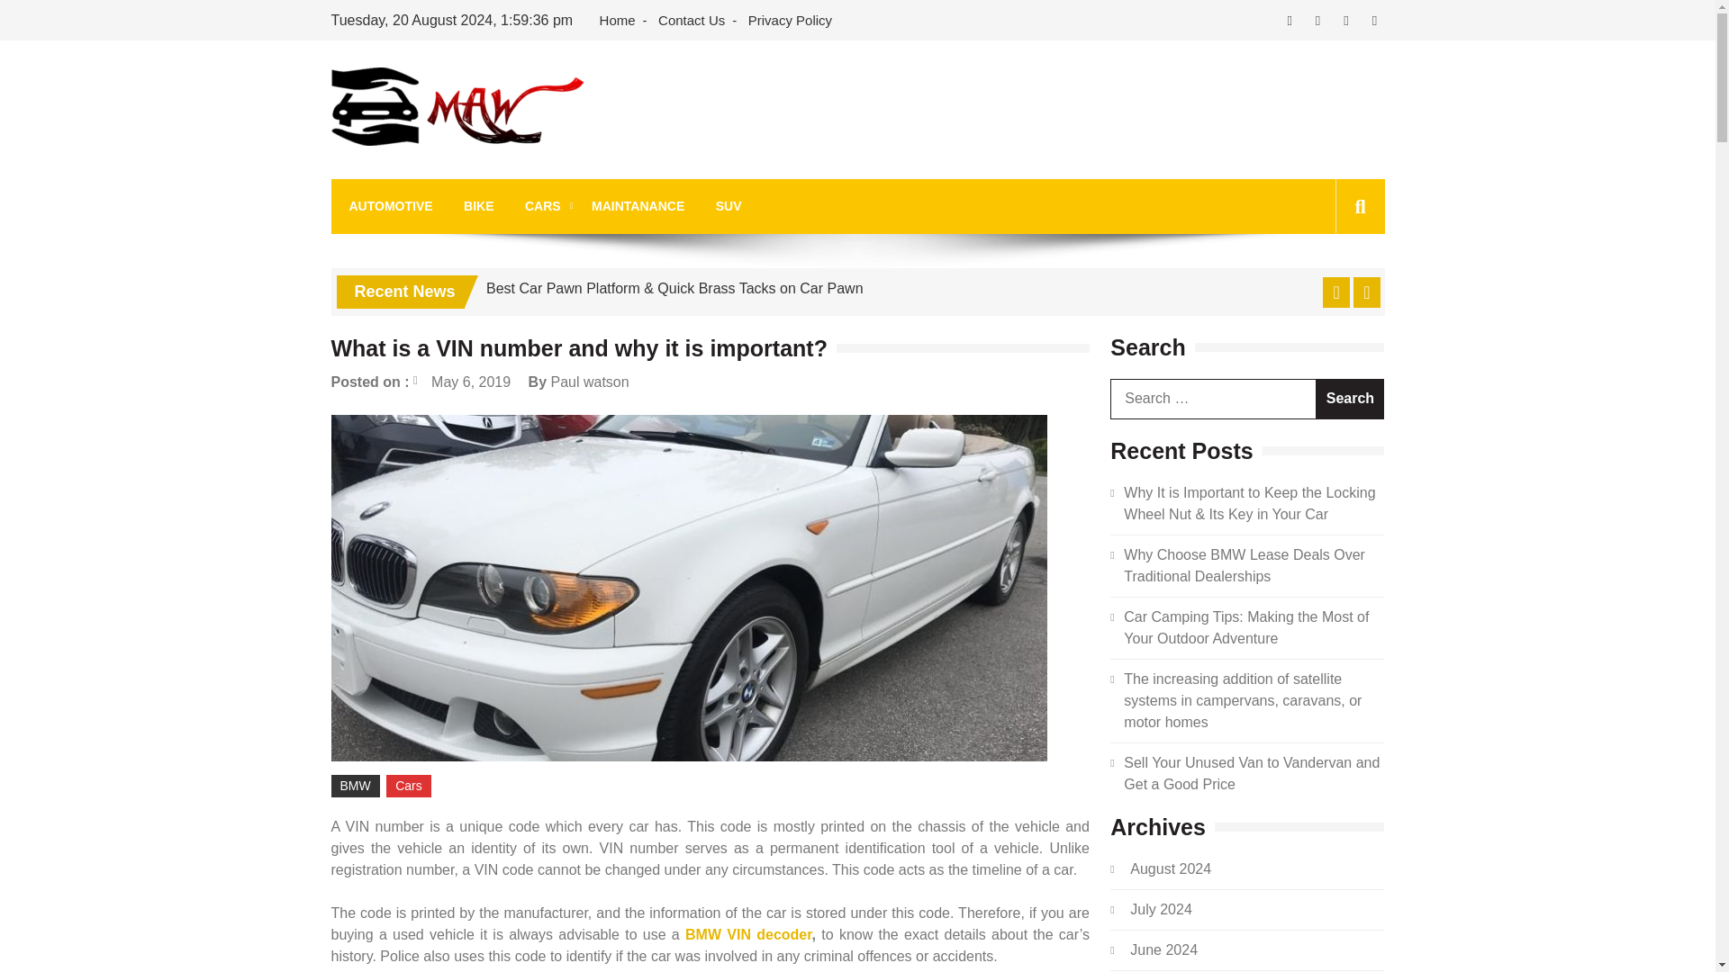 This screenshot has height=972, width=1729. What do you see at coordinates (461, 382) in the screenshot?
I see `May 6, 2019` at bounding box center [461, 382].